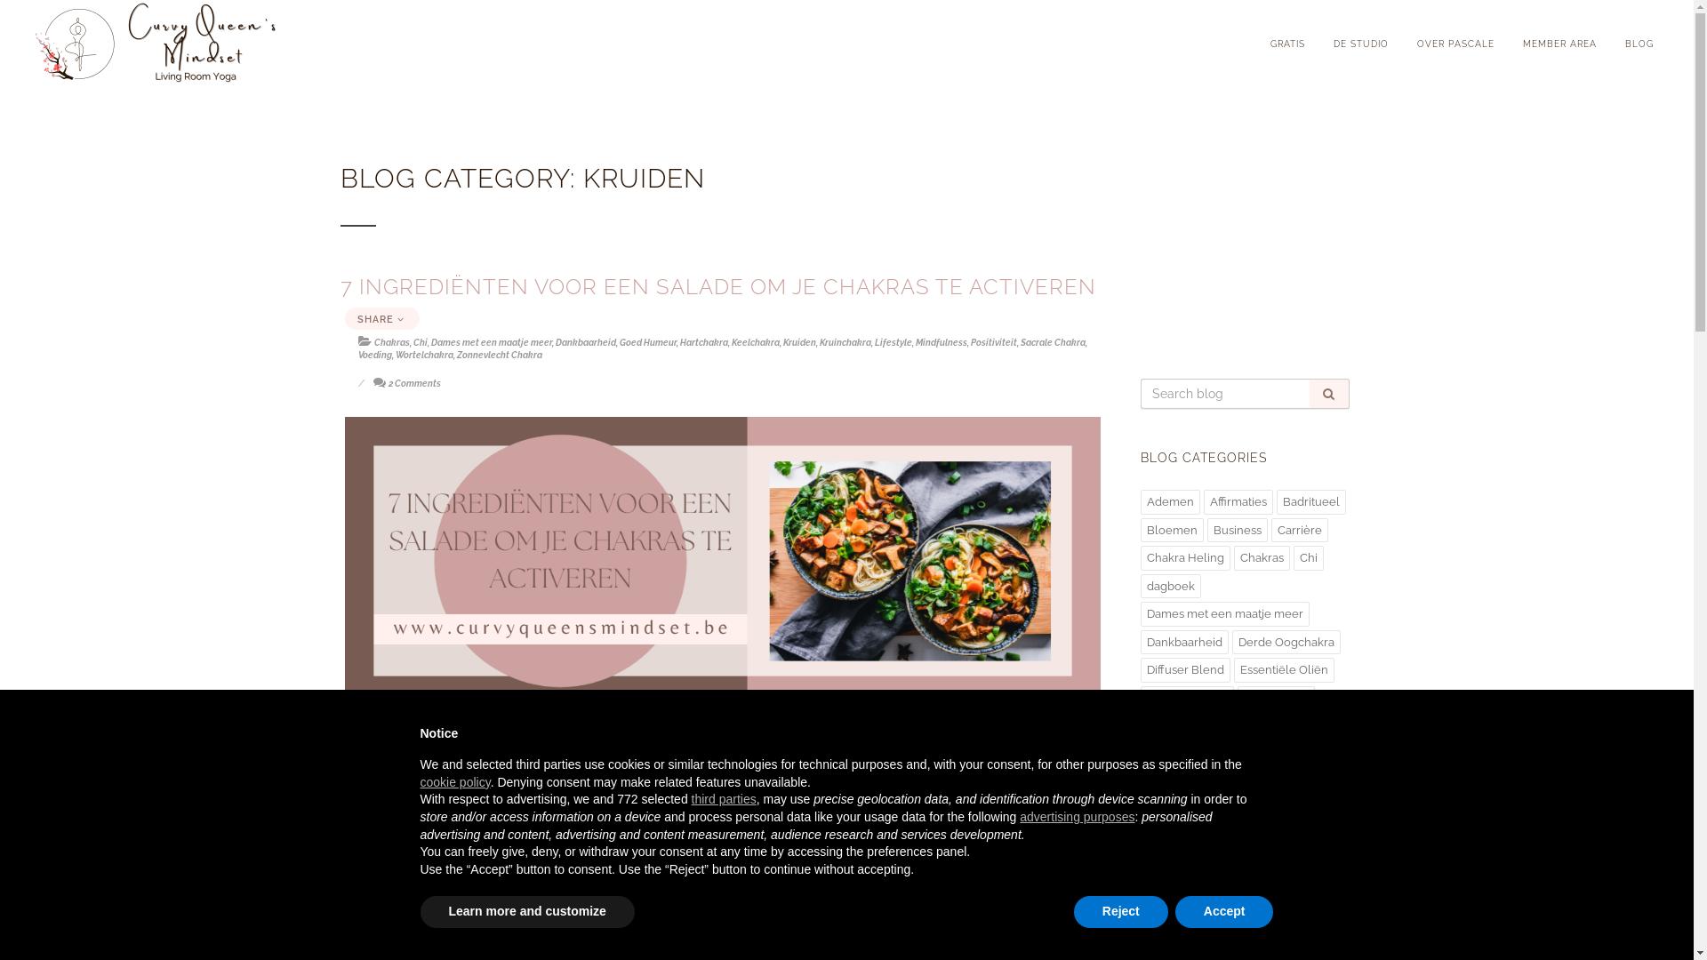  I want to click on Positiviteit, so click(994, 343).